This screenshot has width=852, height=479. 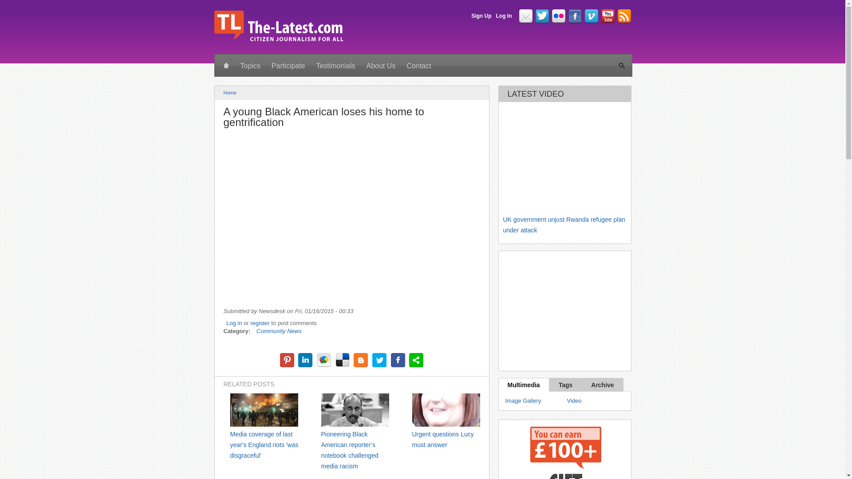 I want to click on The Latest - Citizen Journalism for All, so click(x=278, y=41).